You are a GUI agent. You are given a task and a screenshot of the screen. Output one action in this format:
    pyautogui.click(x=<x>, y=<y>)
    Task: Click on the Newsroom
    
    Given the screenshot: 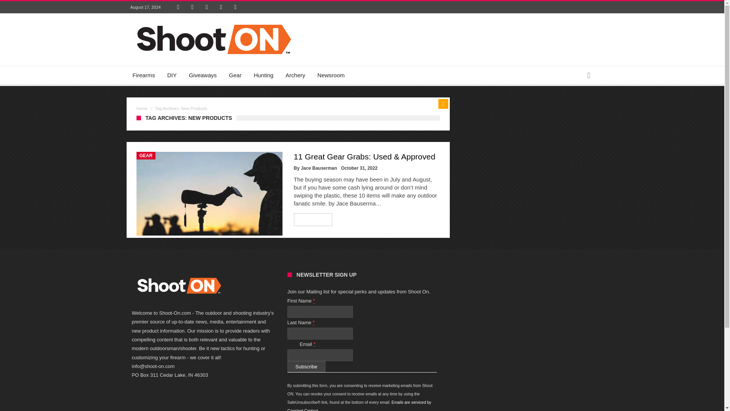 What is the action you would take?
    pyautogui.click(x=331, y=75)
    